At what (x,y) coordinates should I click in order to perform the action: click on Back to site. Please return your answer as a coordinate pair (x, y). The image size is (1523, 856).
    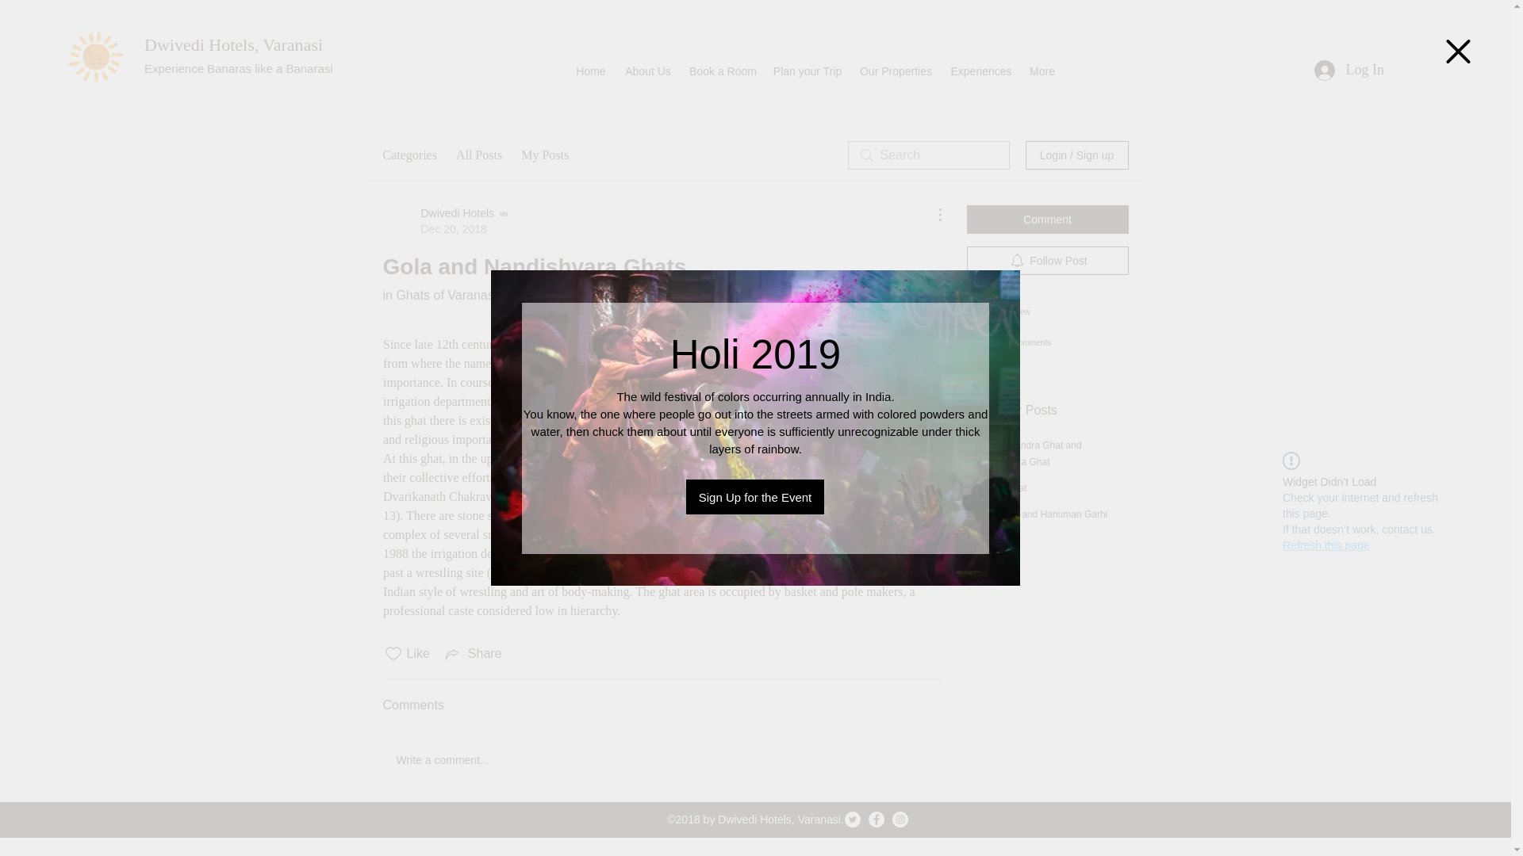
    Looking at the image, I should click on (1047, 219).